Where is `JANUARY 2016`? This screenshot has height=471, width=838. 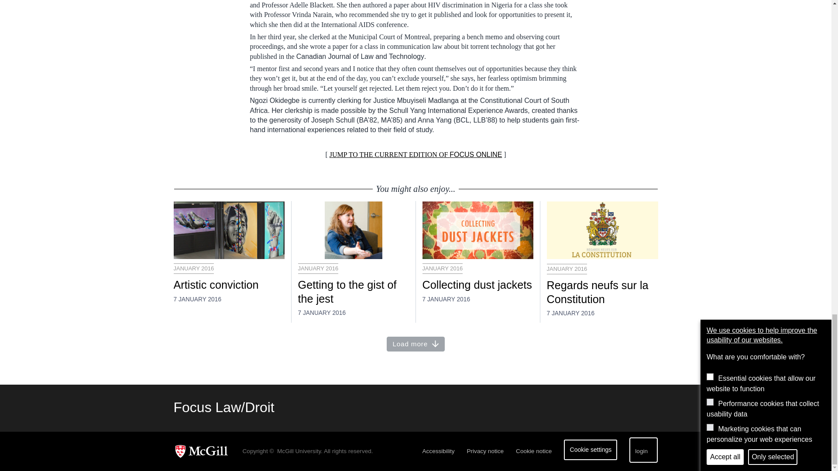 JANUARY 2016 is located at coordinates (318, 268).